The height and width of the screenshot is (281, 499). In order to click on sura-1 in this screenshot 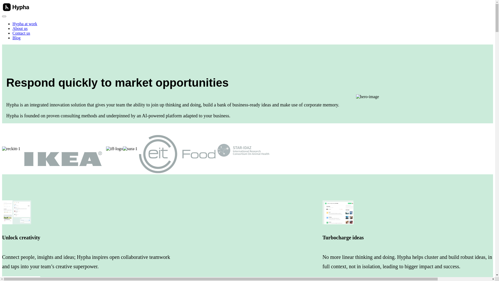, I will do `click(130, 149)`.